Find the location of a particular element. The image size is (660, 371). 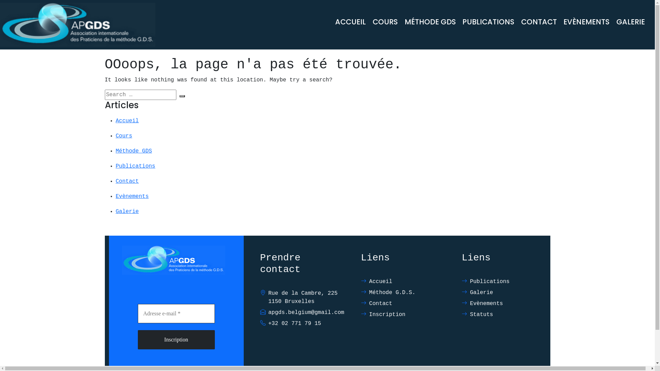

Cours is located at coordinates (124, 136).